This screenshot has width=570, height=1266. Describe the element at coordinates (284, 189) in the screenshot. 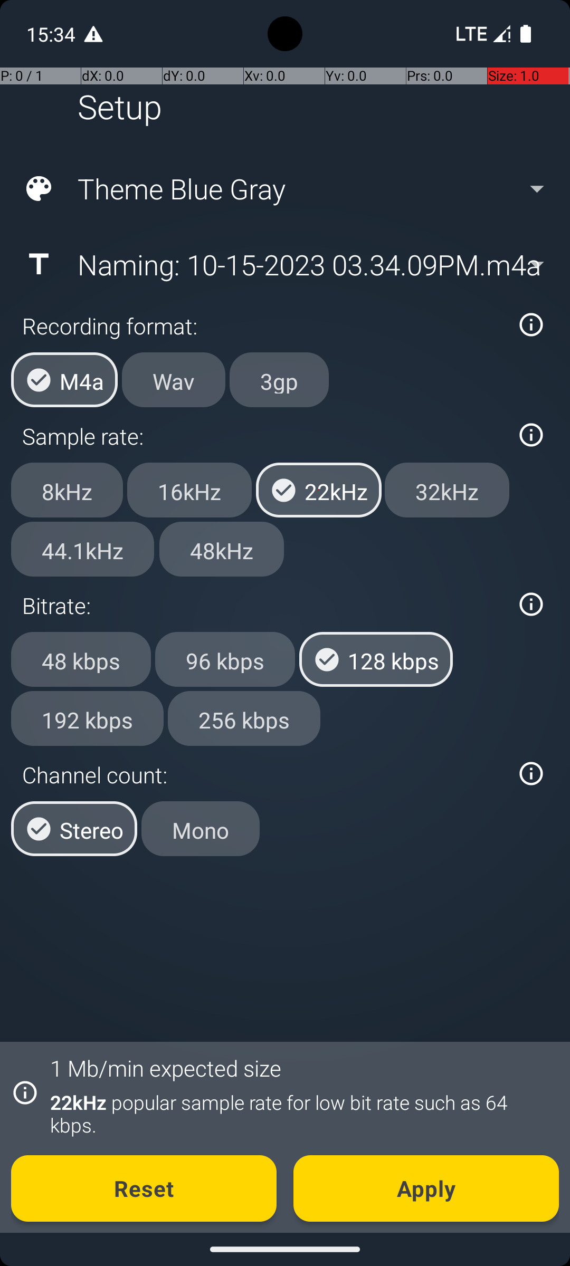

I see `Theme Blue Gray` at that location.